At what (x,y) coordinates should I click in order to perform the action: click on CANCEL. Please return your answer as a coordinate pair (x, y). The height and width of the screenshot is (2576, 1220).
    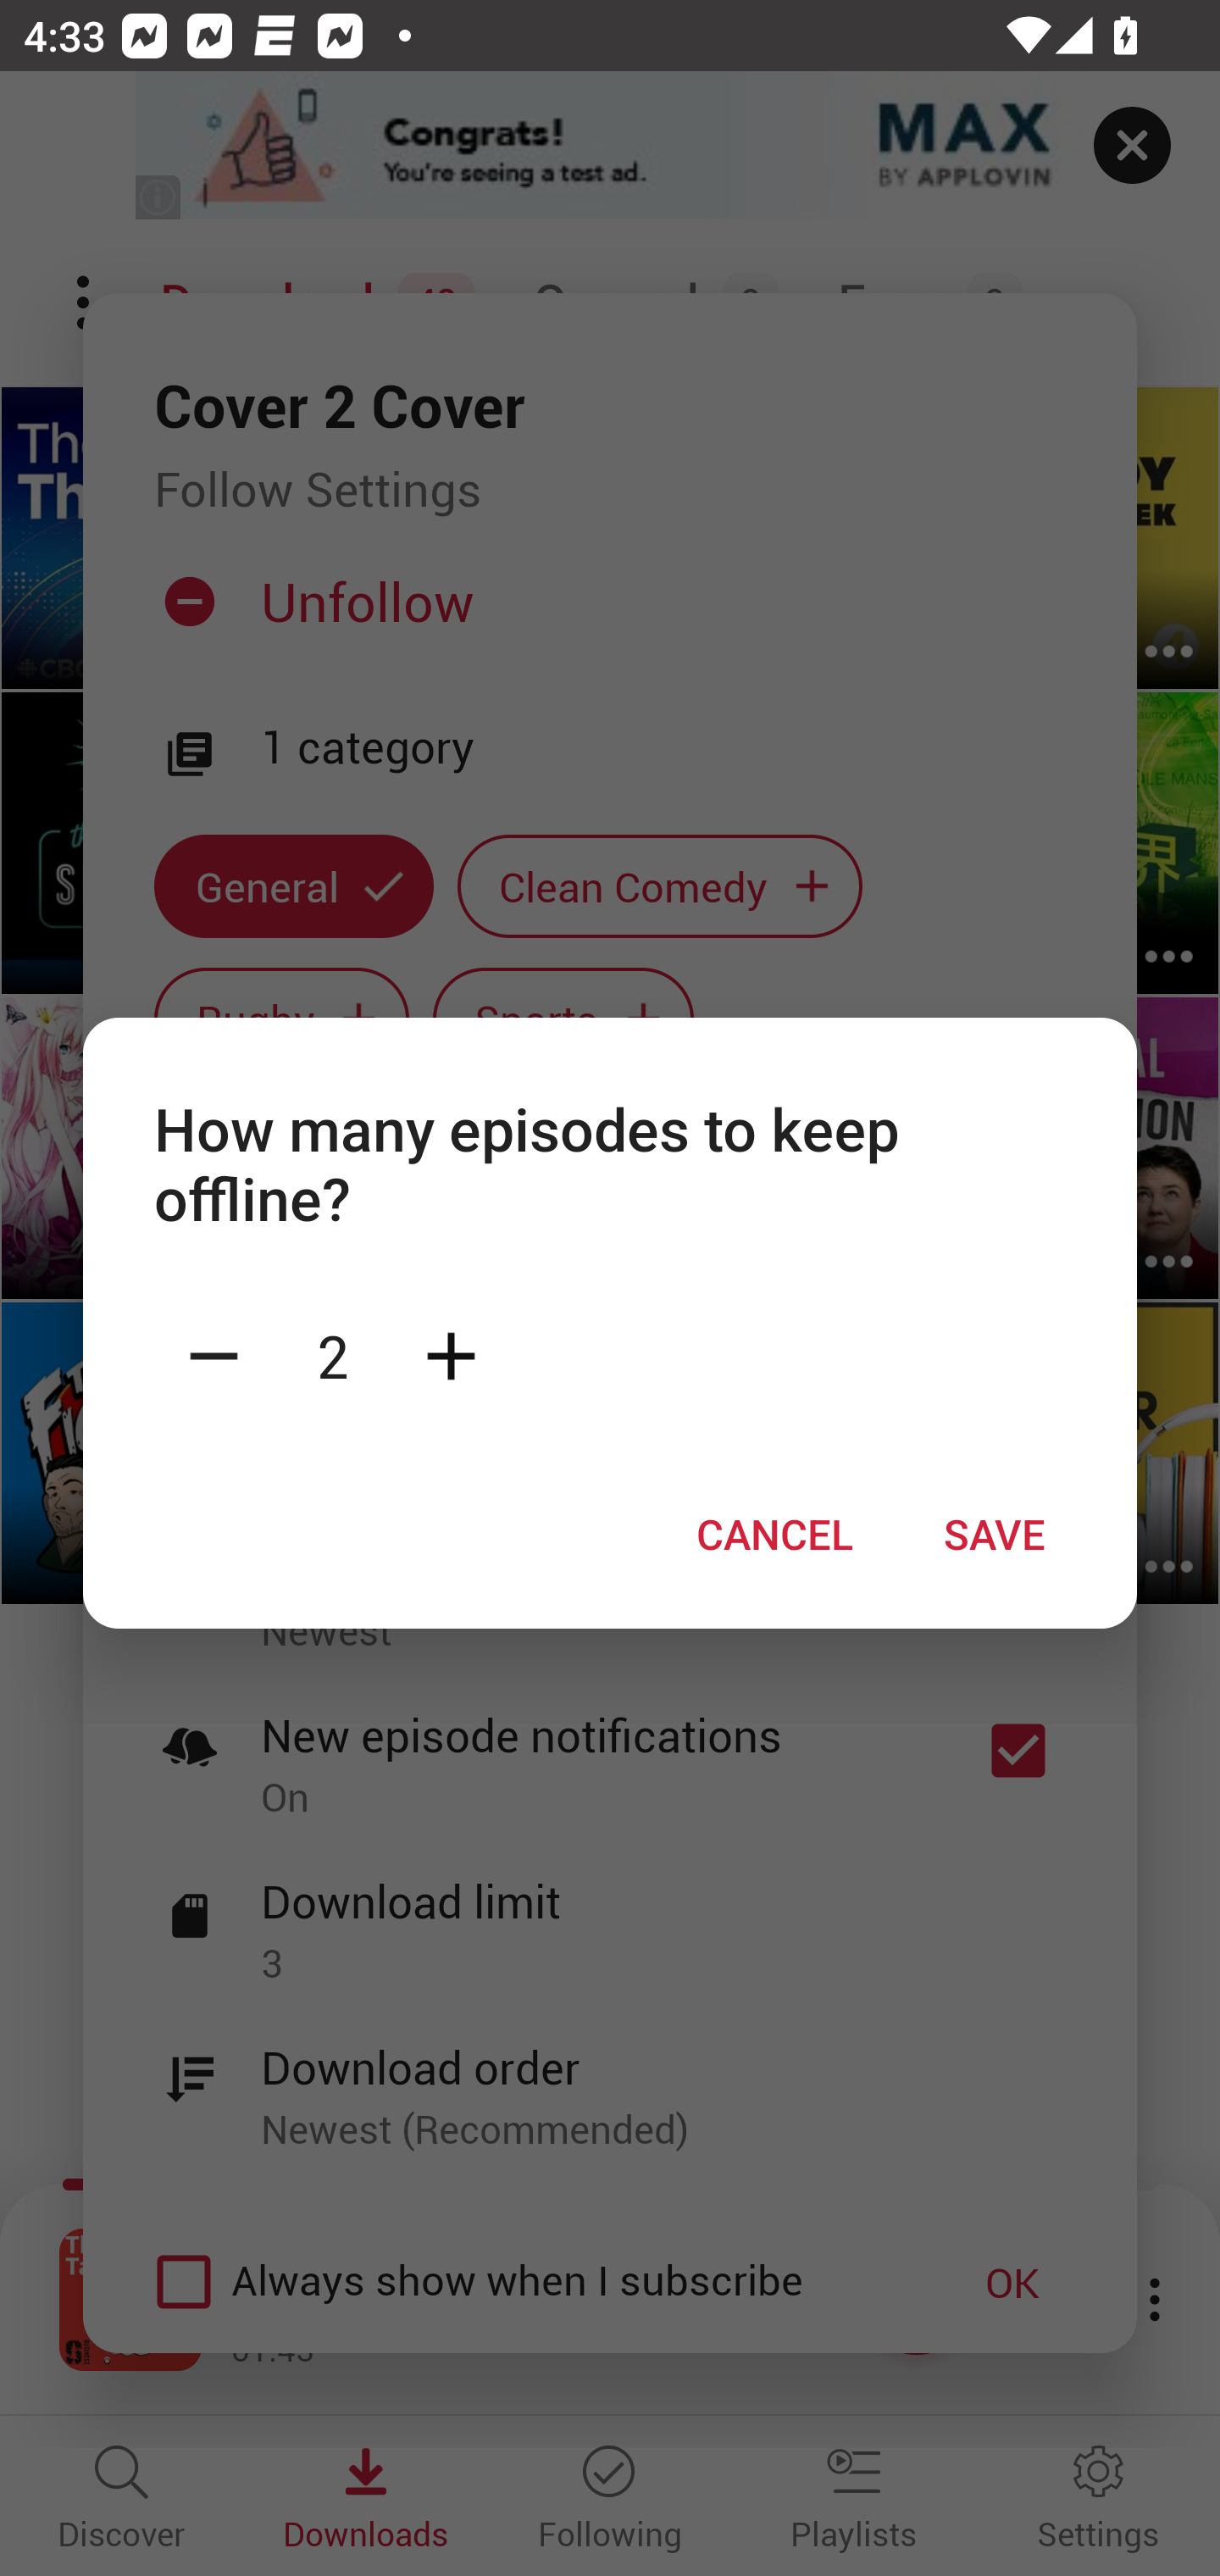
    Looking at the image, I should click on (774, 1534).